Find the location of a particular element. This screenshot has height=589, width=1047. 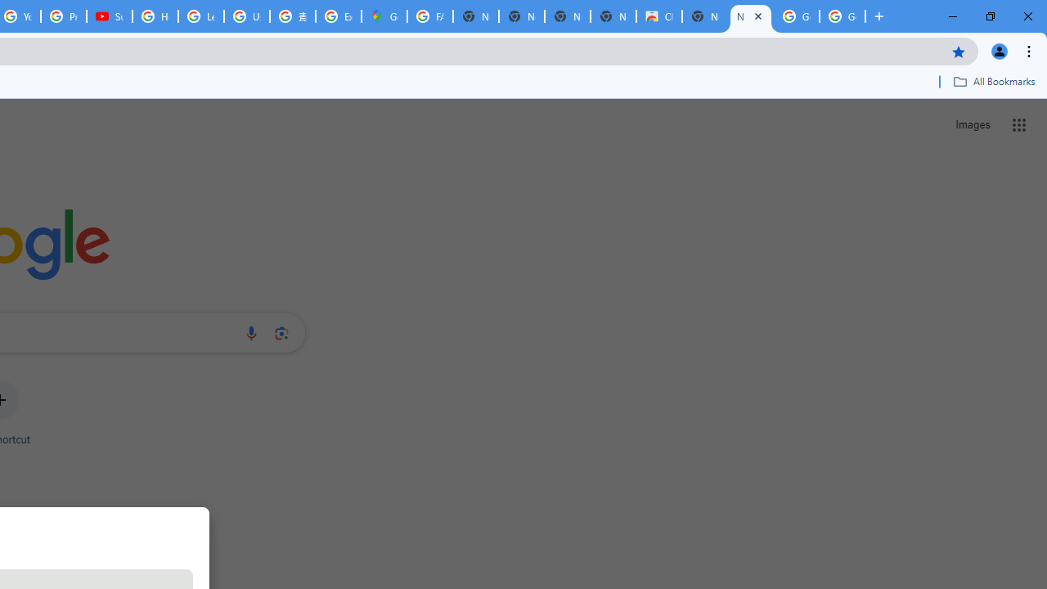

How Chrome protects your passwords - Google Chrome Help is located at coordinates (155, 16).